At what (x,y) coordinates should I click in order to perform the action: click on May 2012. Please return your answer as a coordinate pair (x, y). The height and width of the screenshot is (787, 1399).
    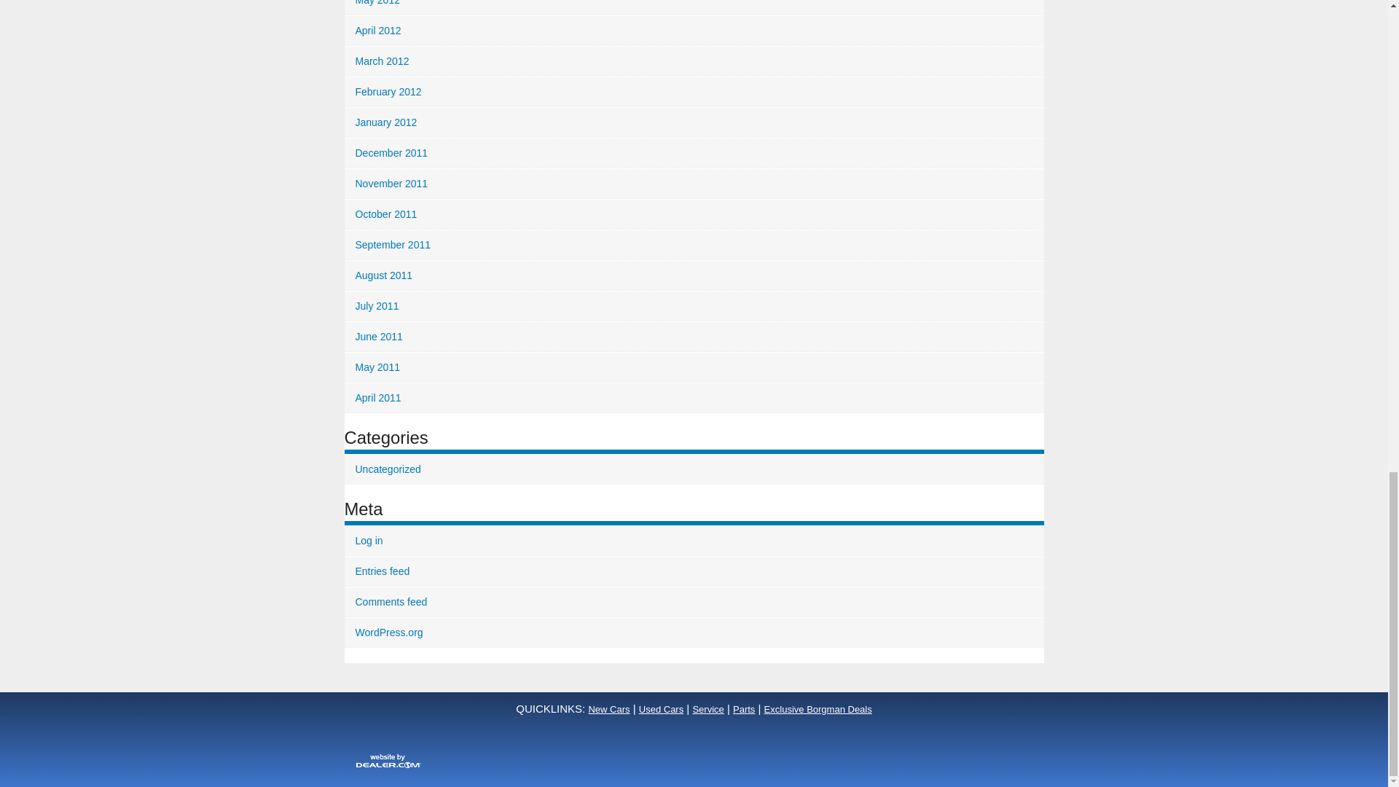
    Looking at the image, I should click on (694, 7).